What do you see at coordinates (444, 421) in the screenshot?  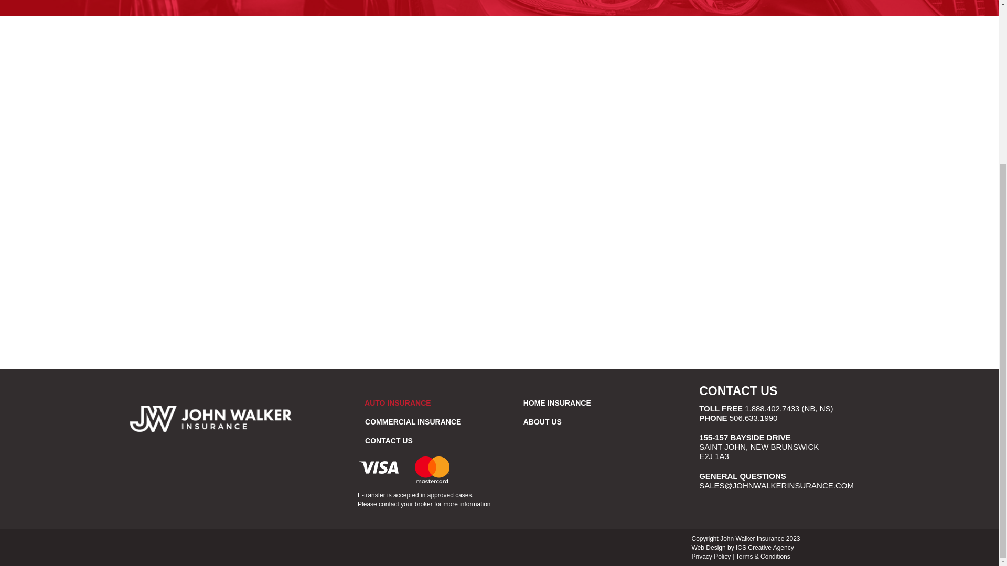 I see `COMMERCIAL INSURANCE` at bounding box center [444, 421].